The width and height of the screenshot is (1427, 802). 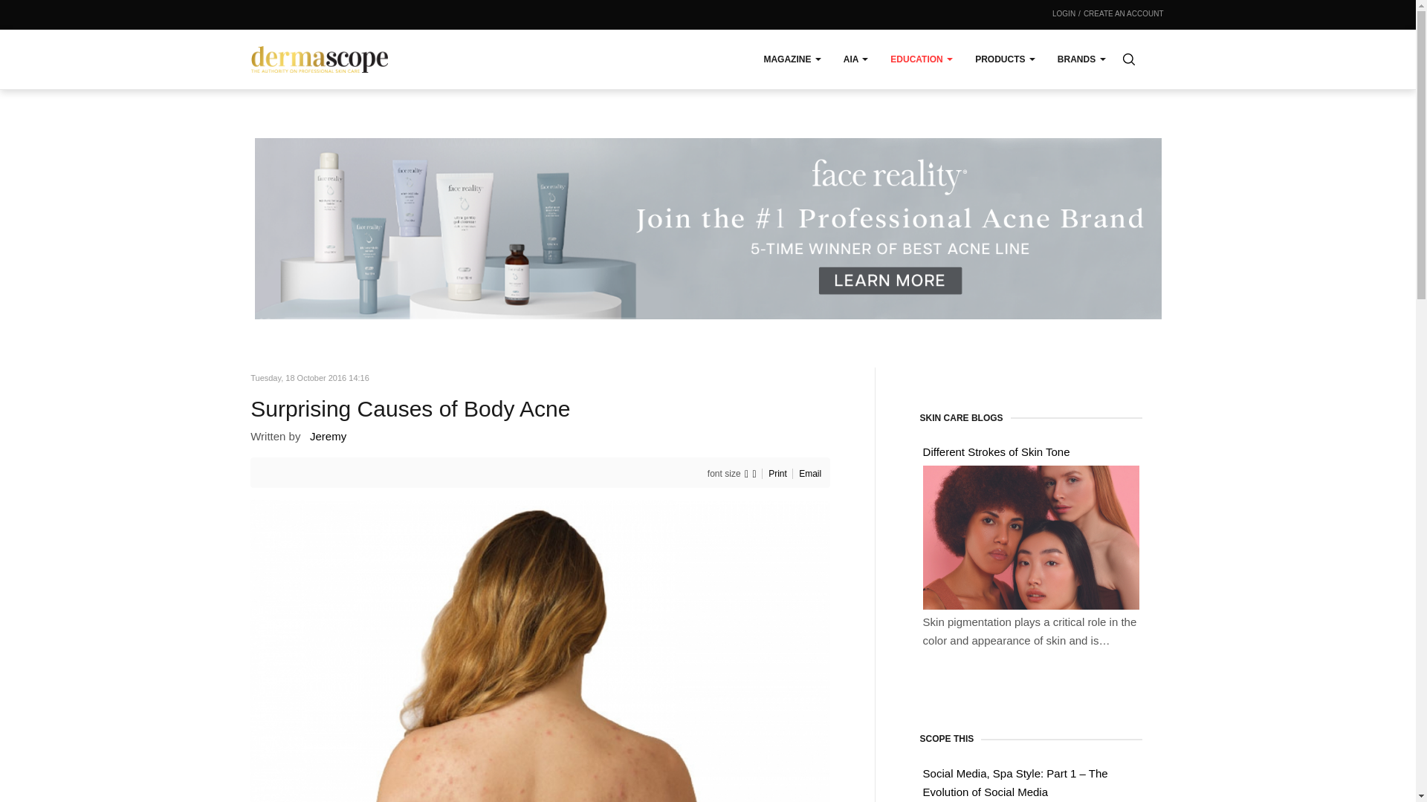 What do you see at coordinates (320, 59) in the screenshot?
I see `DERMASCOPE` at bounding box center [320, 59].